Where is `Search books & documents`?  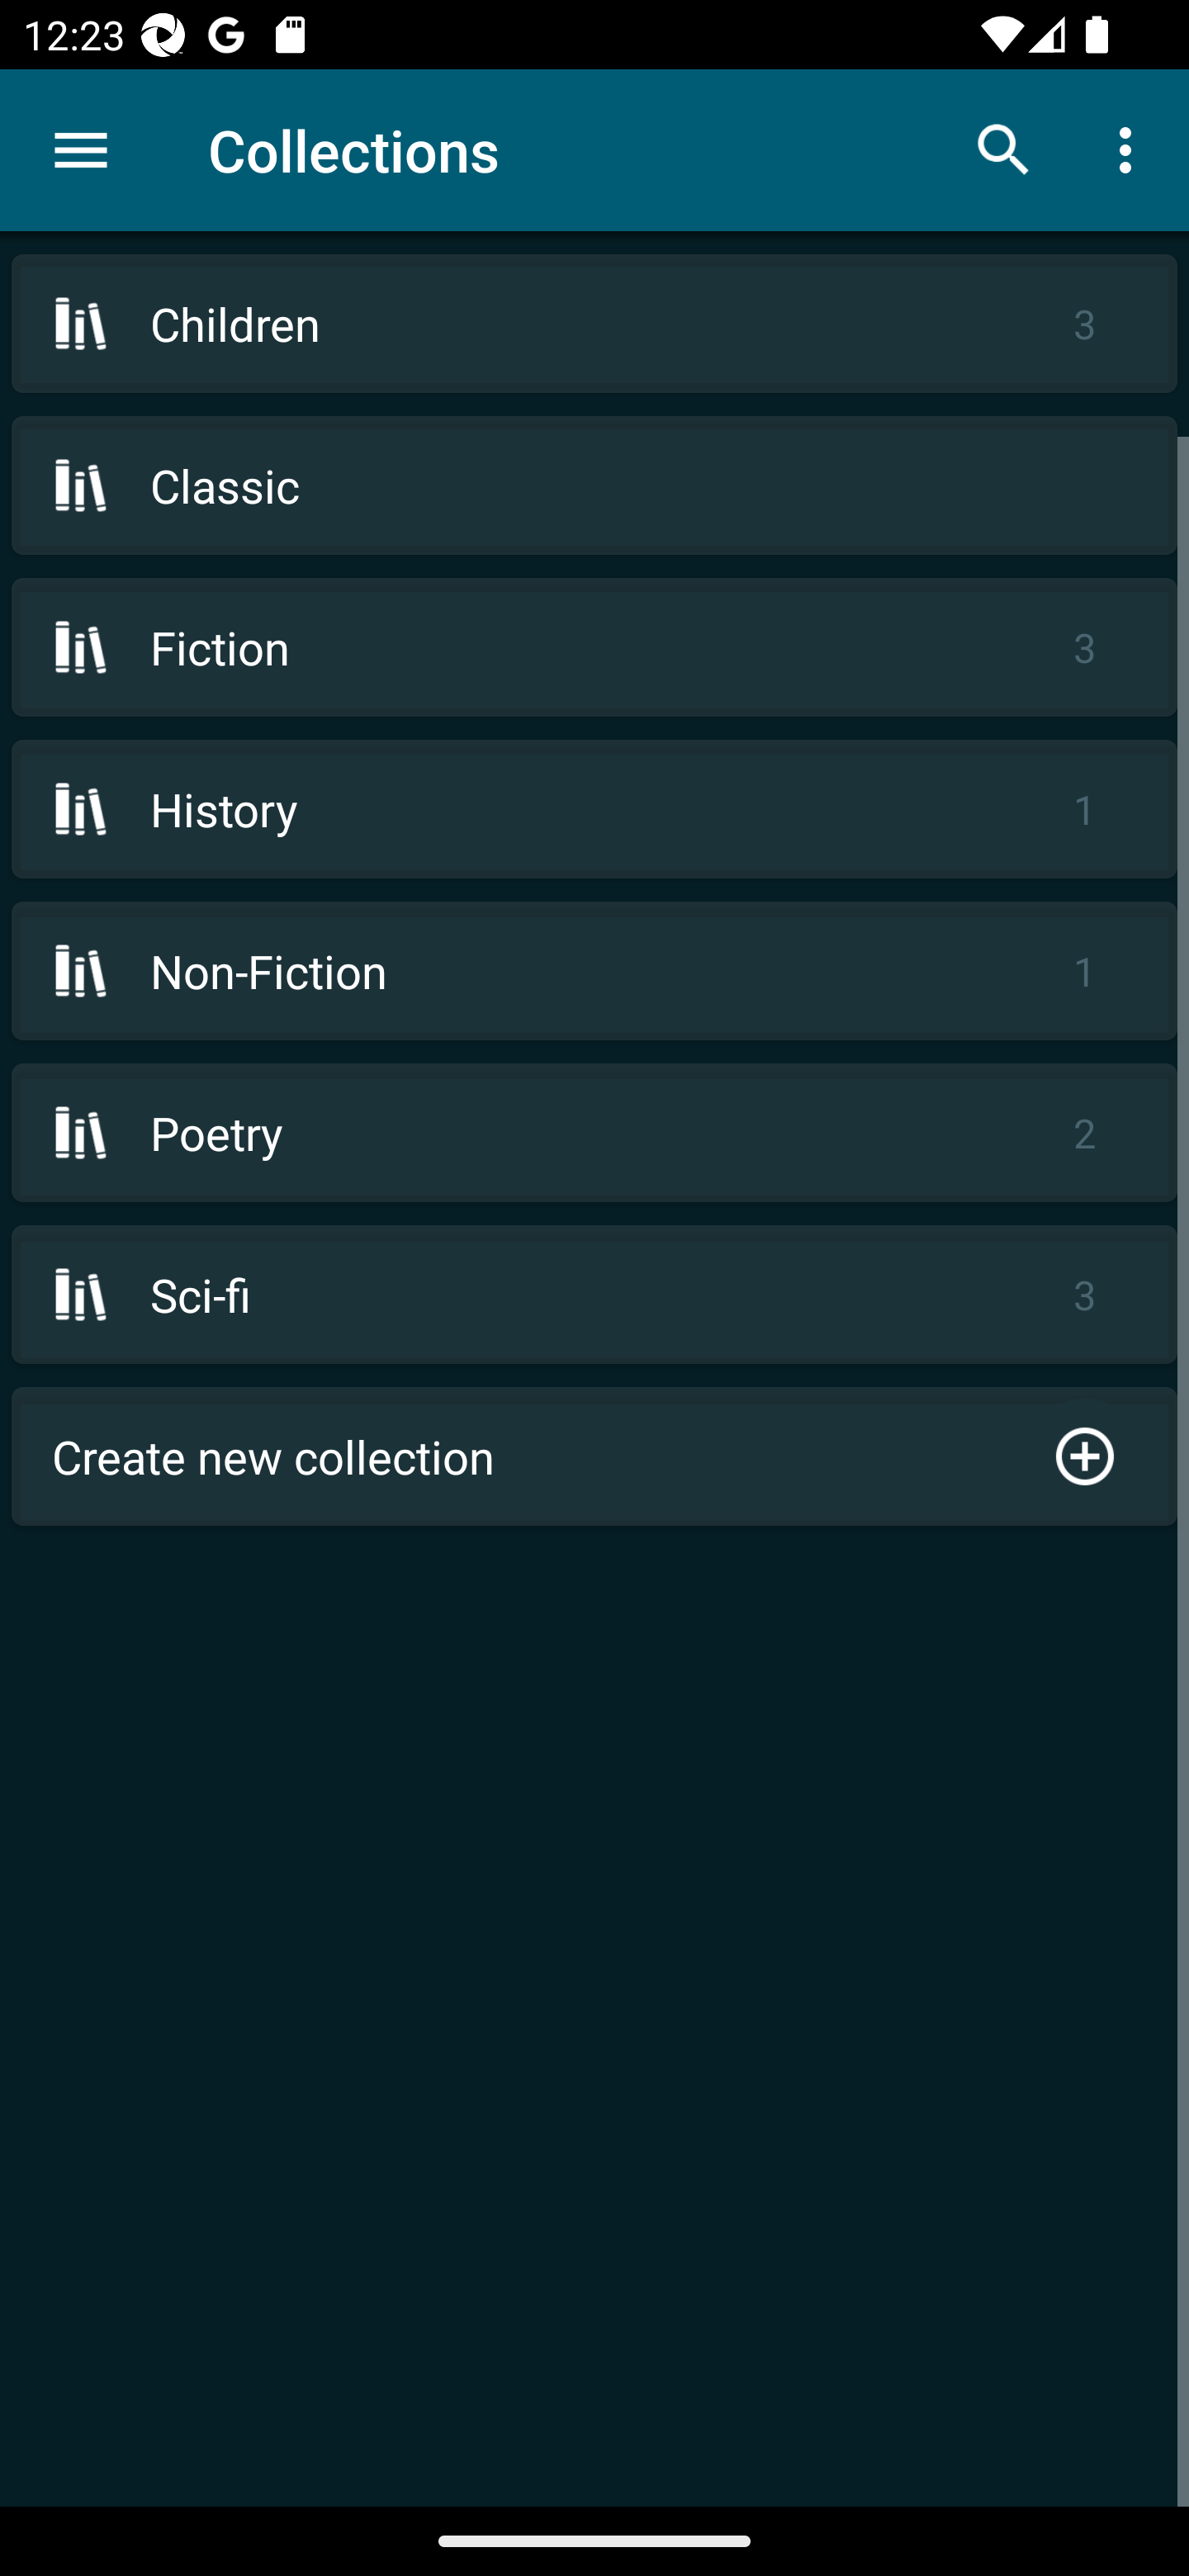
Search books & documents is located at coordinates (1004, 149).